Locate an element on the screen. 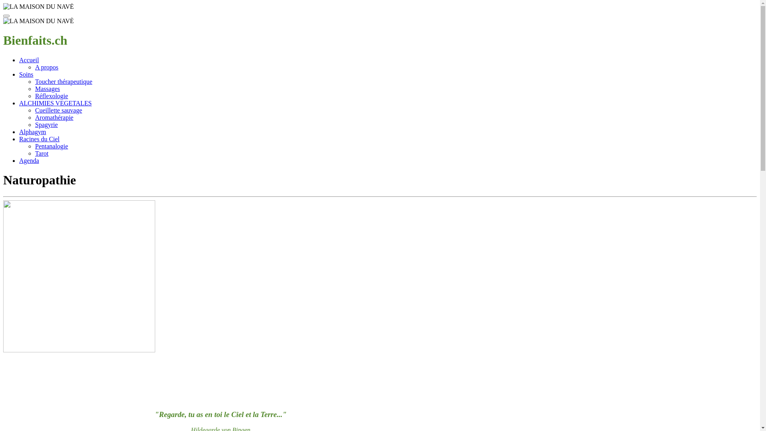 The image size is (766, 431). Racines du Ciel is located at coordinates (39, 139).